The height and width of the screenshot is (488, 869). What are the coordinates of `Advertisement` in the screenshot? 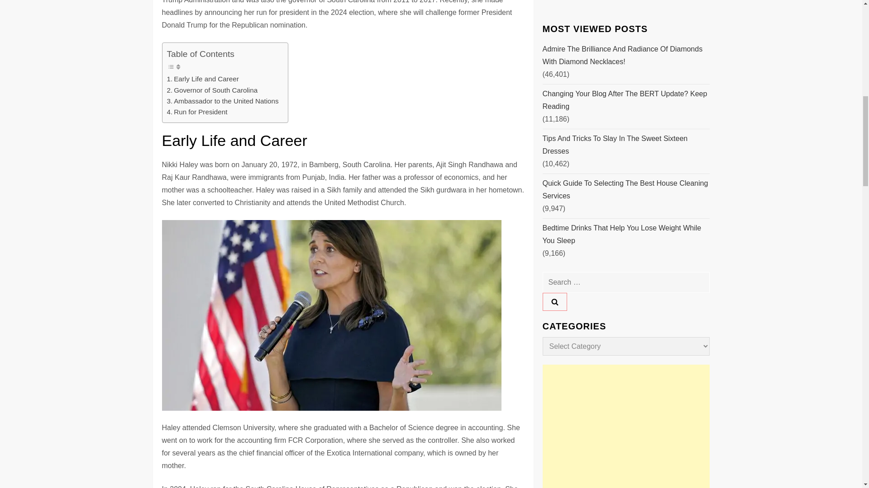 It's located at (625, 80).